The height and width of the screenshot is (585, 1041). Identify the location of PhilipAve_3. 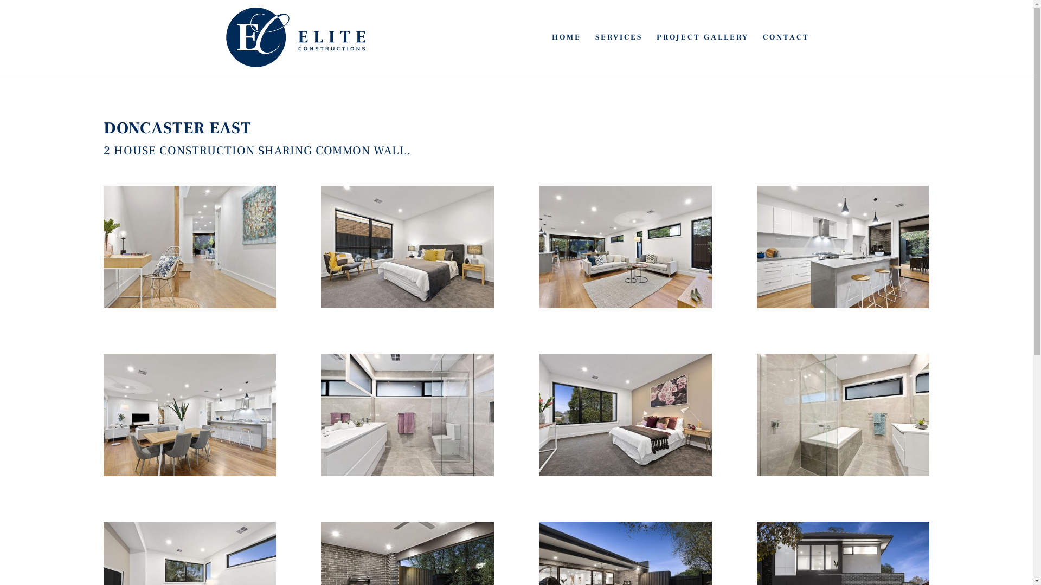
(625, 308).